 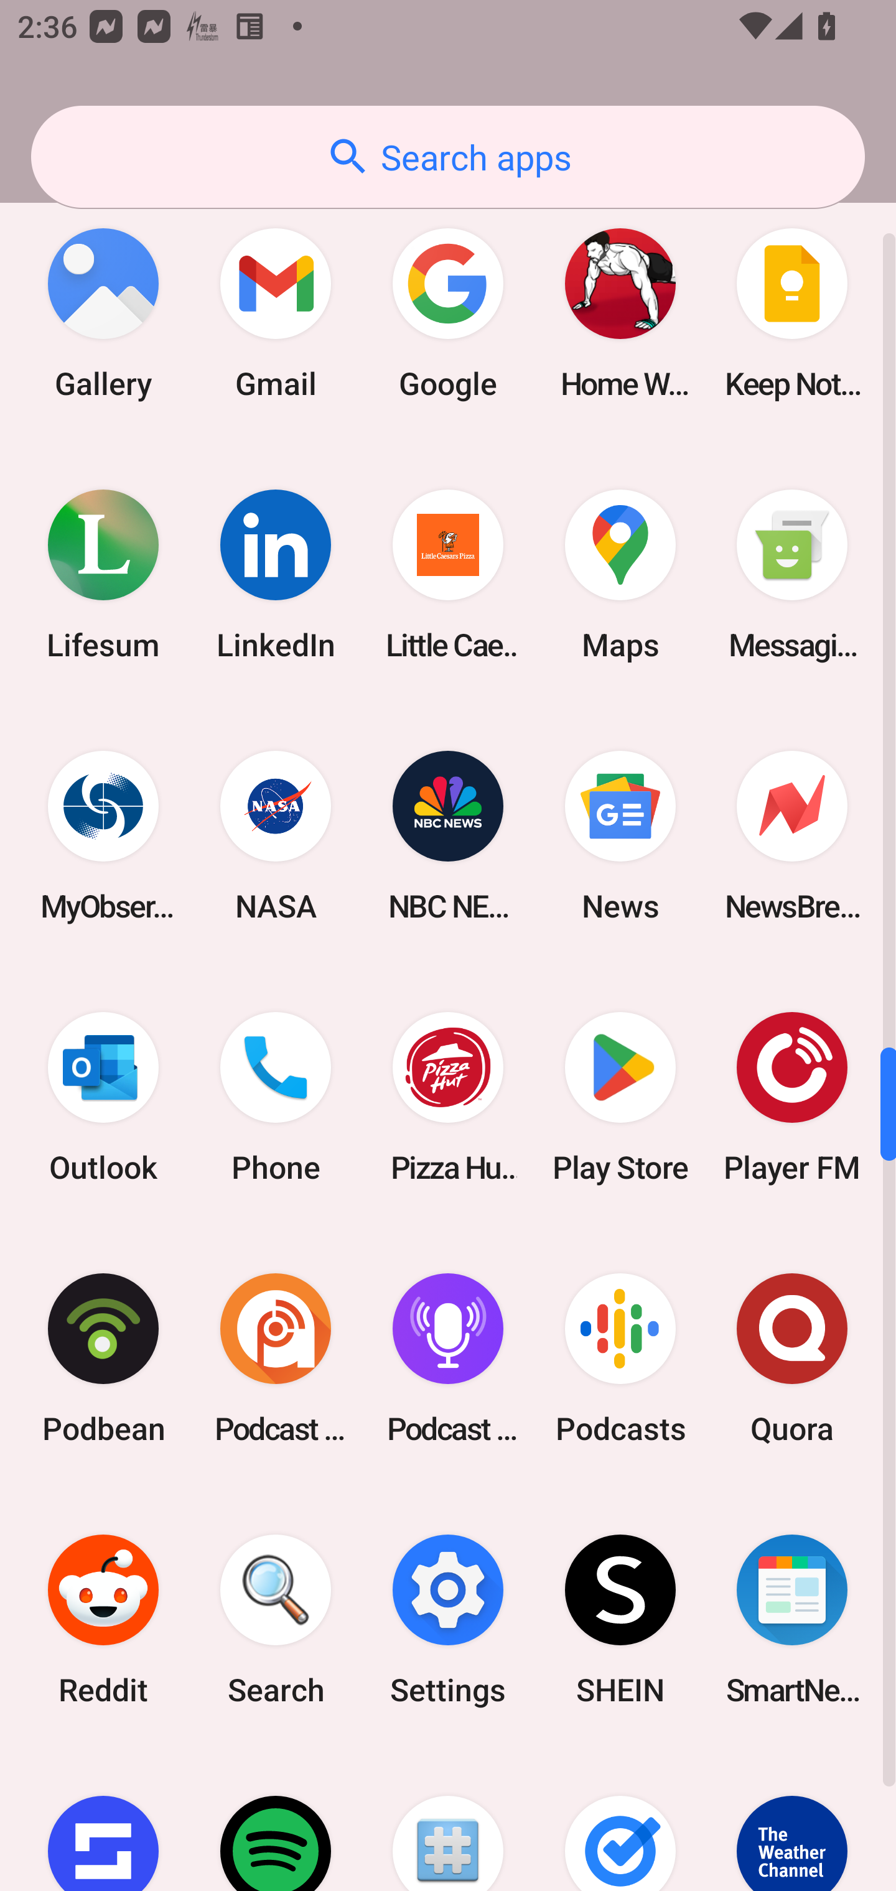 I want to click on Play Store, so click(x=620, y=1096).